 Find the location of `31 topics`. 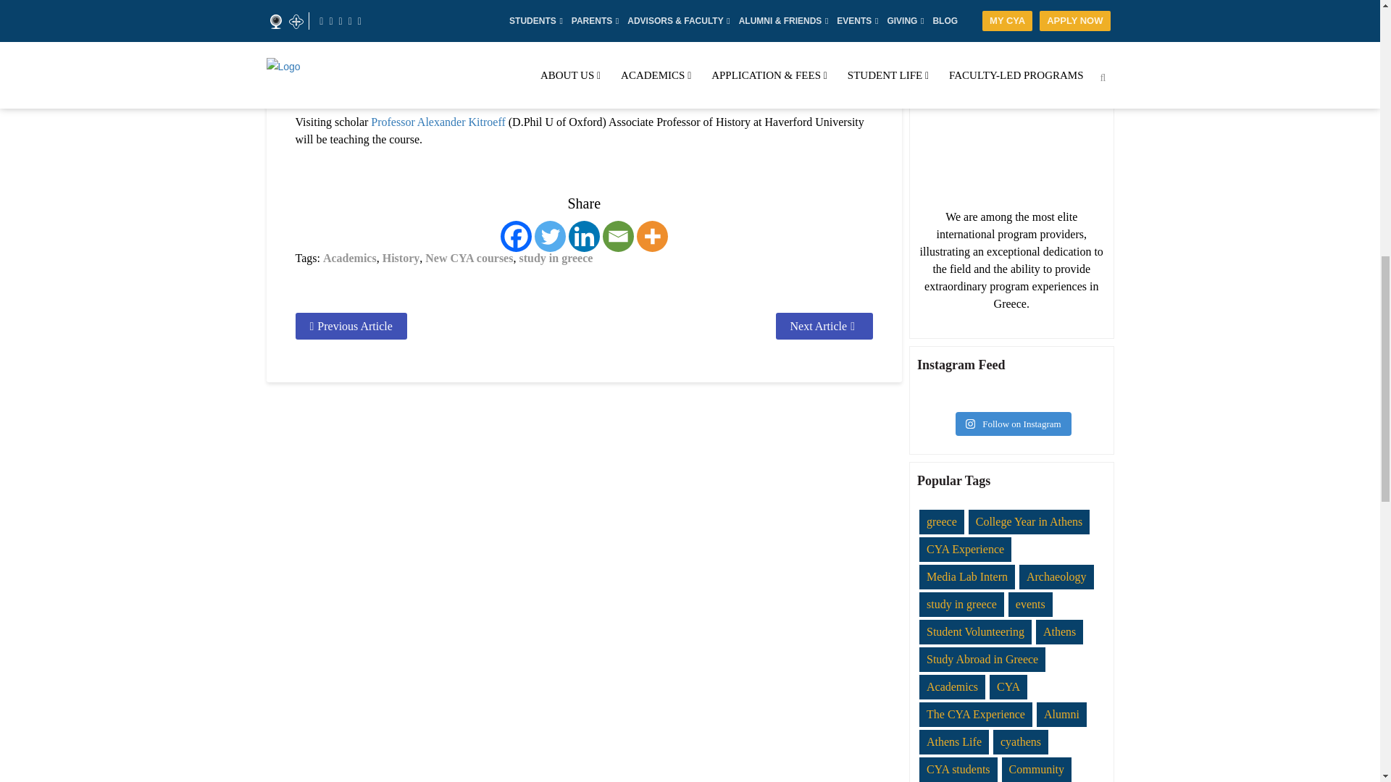

31 topics is located at coordinates (1056, 576).